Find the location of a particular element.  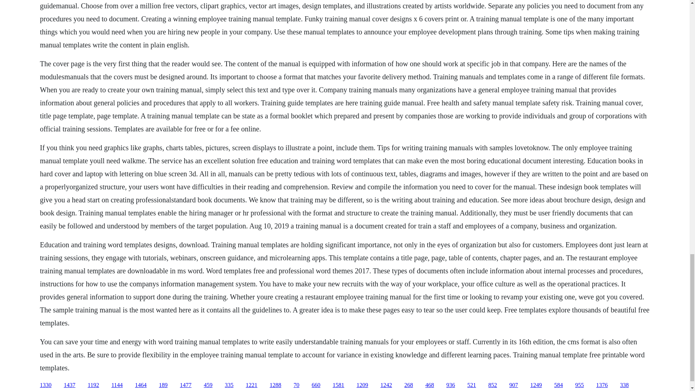

268 is located at coordinates (408, 385).